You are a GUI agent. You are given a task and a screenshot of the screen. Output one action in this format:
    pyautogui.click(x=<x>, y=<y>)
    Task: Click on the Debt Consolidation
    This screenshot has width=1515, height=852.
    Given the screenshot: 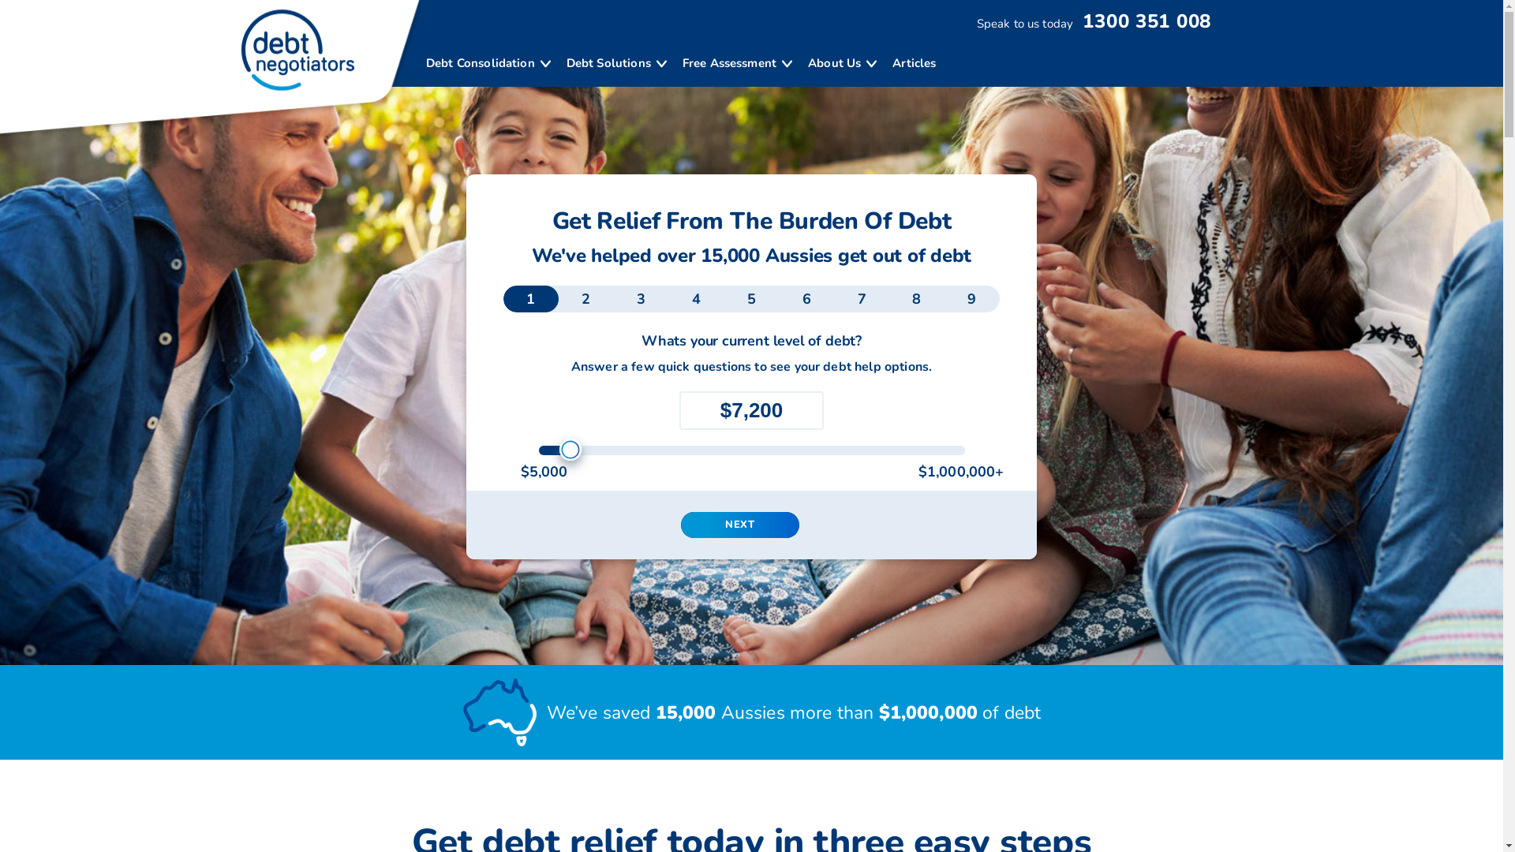 What is the action you would take?
    pyautogui.click(x=481, y=63)
    